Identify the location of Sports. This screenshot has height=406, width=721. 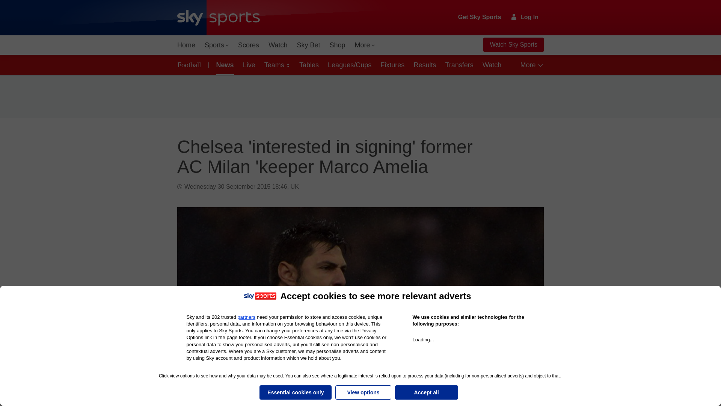
(216, 45).